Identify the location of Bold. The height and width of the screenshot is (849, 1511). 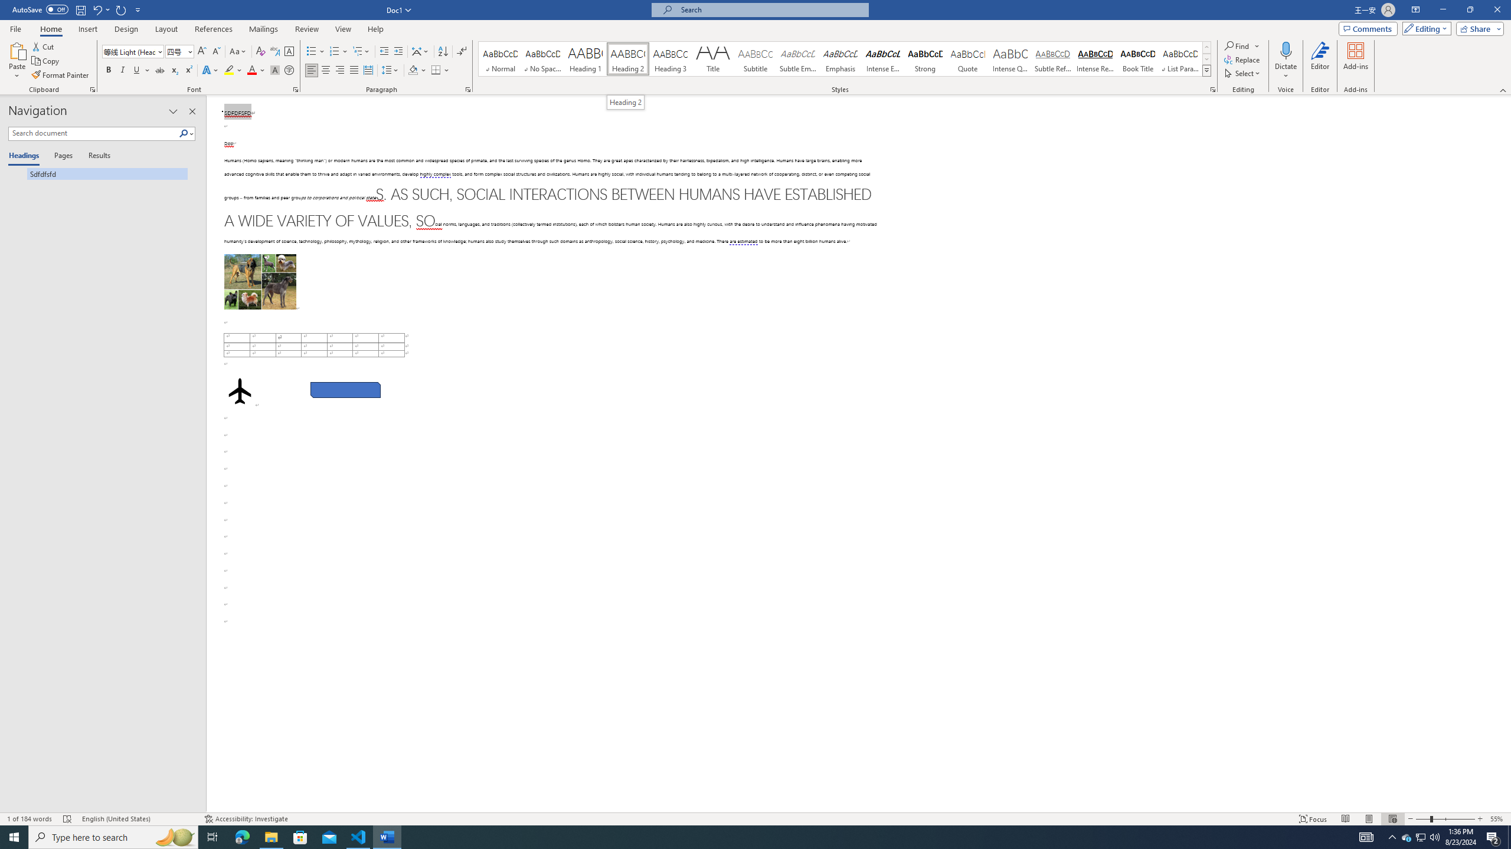
(109, 71).